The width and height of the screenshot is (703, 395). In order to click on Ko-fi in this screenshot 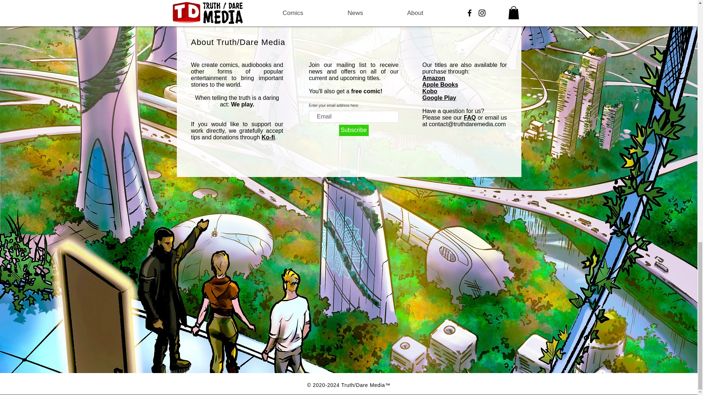, I will do `click(268, 138)`.